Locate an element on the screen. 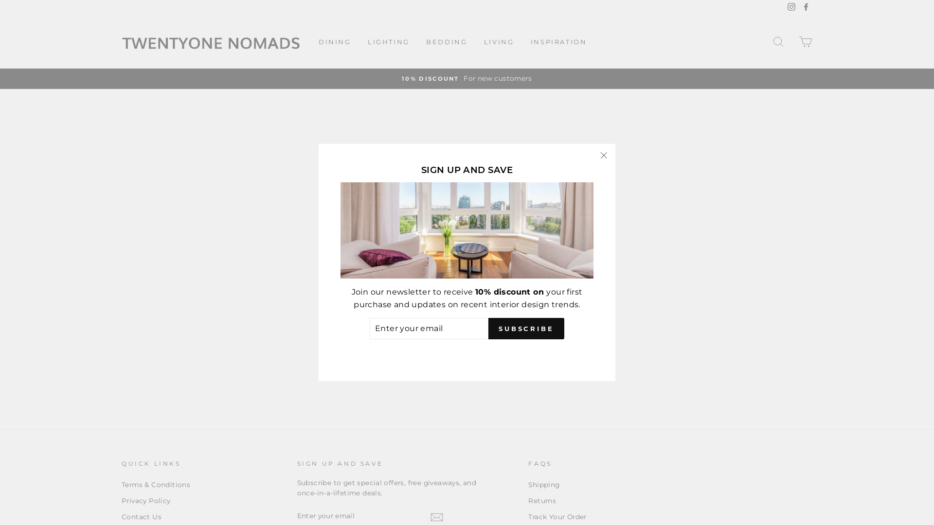 The width and height of the screenshot is (934, 525). SUBSCRIBE is located at coordinates (526, 329).